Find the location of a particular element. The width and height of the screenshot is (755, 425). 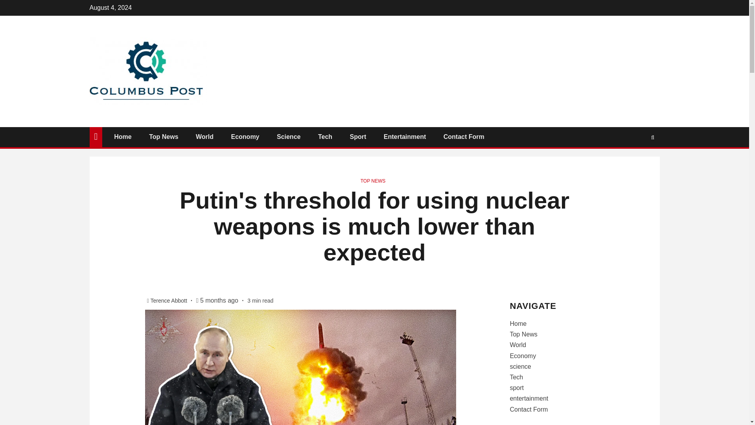

Science is located at coordinates (289, 137).